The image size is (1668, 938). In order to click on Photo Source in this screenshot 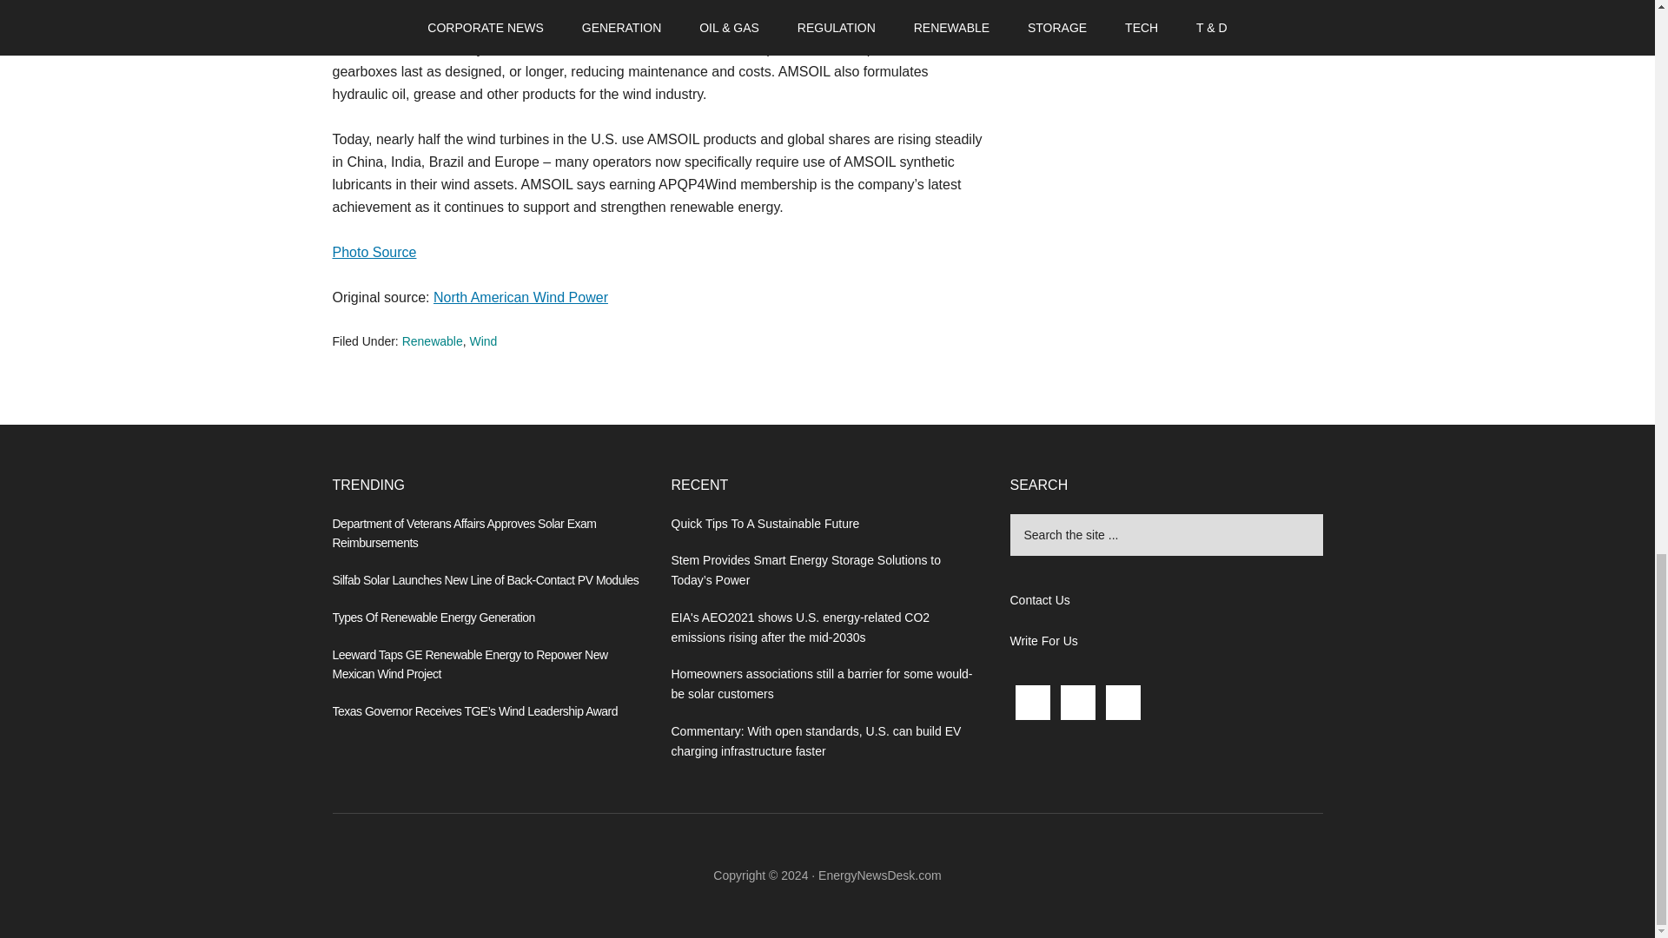, I will do `click(374, 252)`.